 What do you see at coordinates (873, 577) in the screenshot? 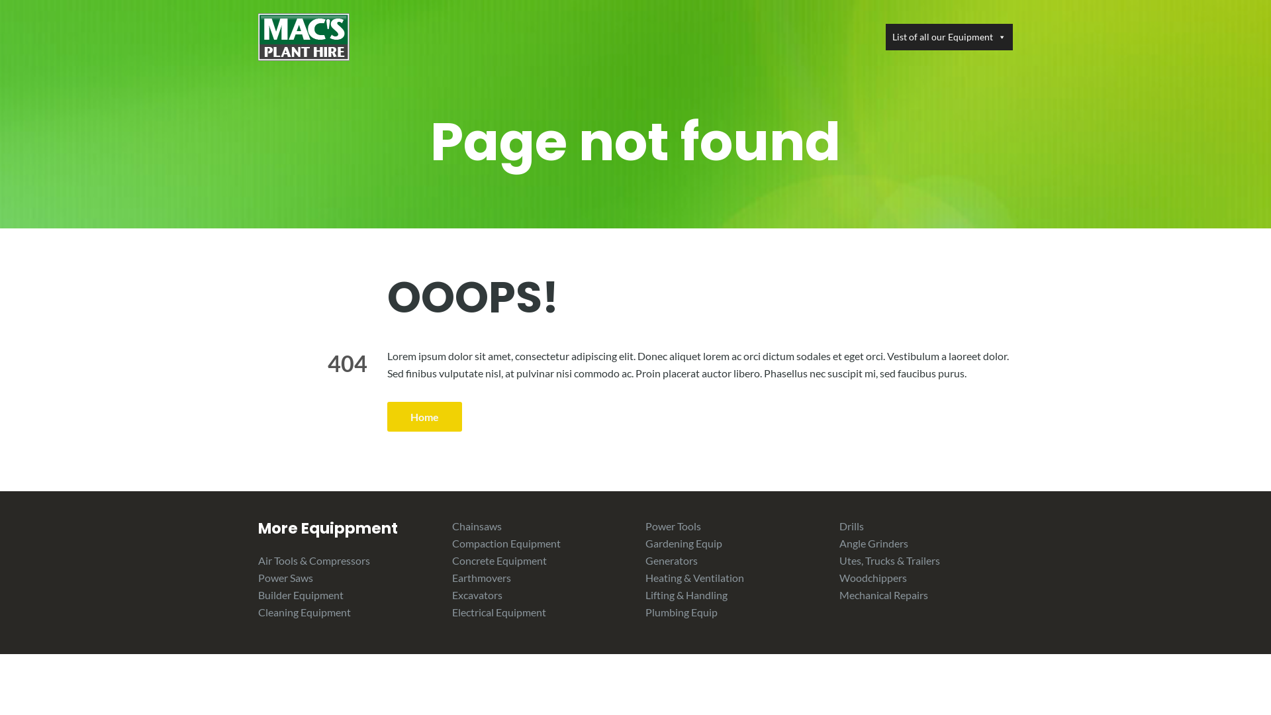
I see `Woodchippers` at bounding box center [873, 577].